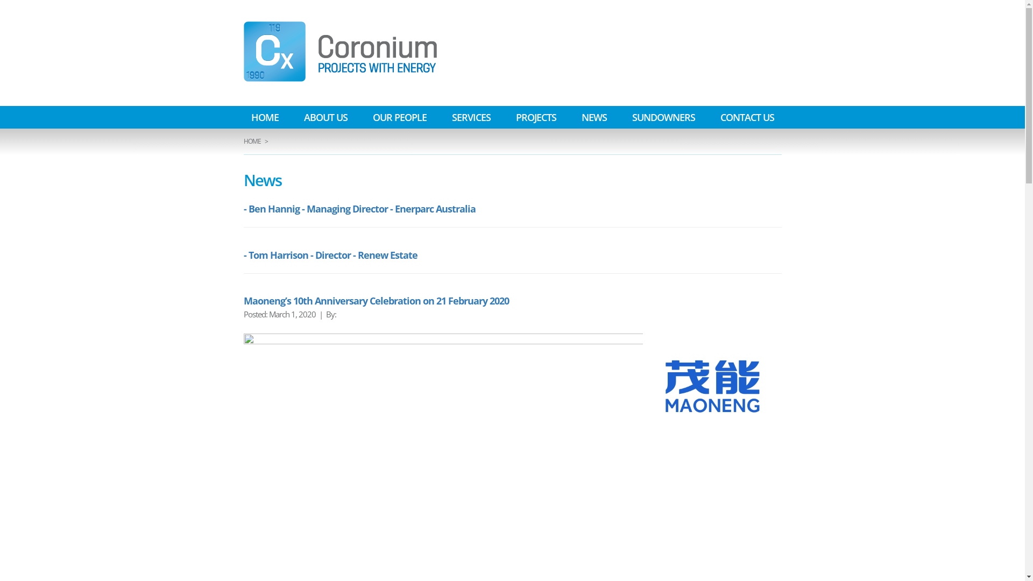 The image size is (1033, 581). I want to click on HOME, so click(252, 141).